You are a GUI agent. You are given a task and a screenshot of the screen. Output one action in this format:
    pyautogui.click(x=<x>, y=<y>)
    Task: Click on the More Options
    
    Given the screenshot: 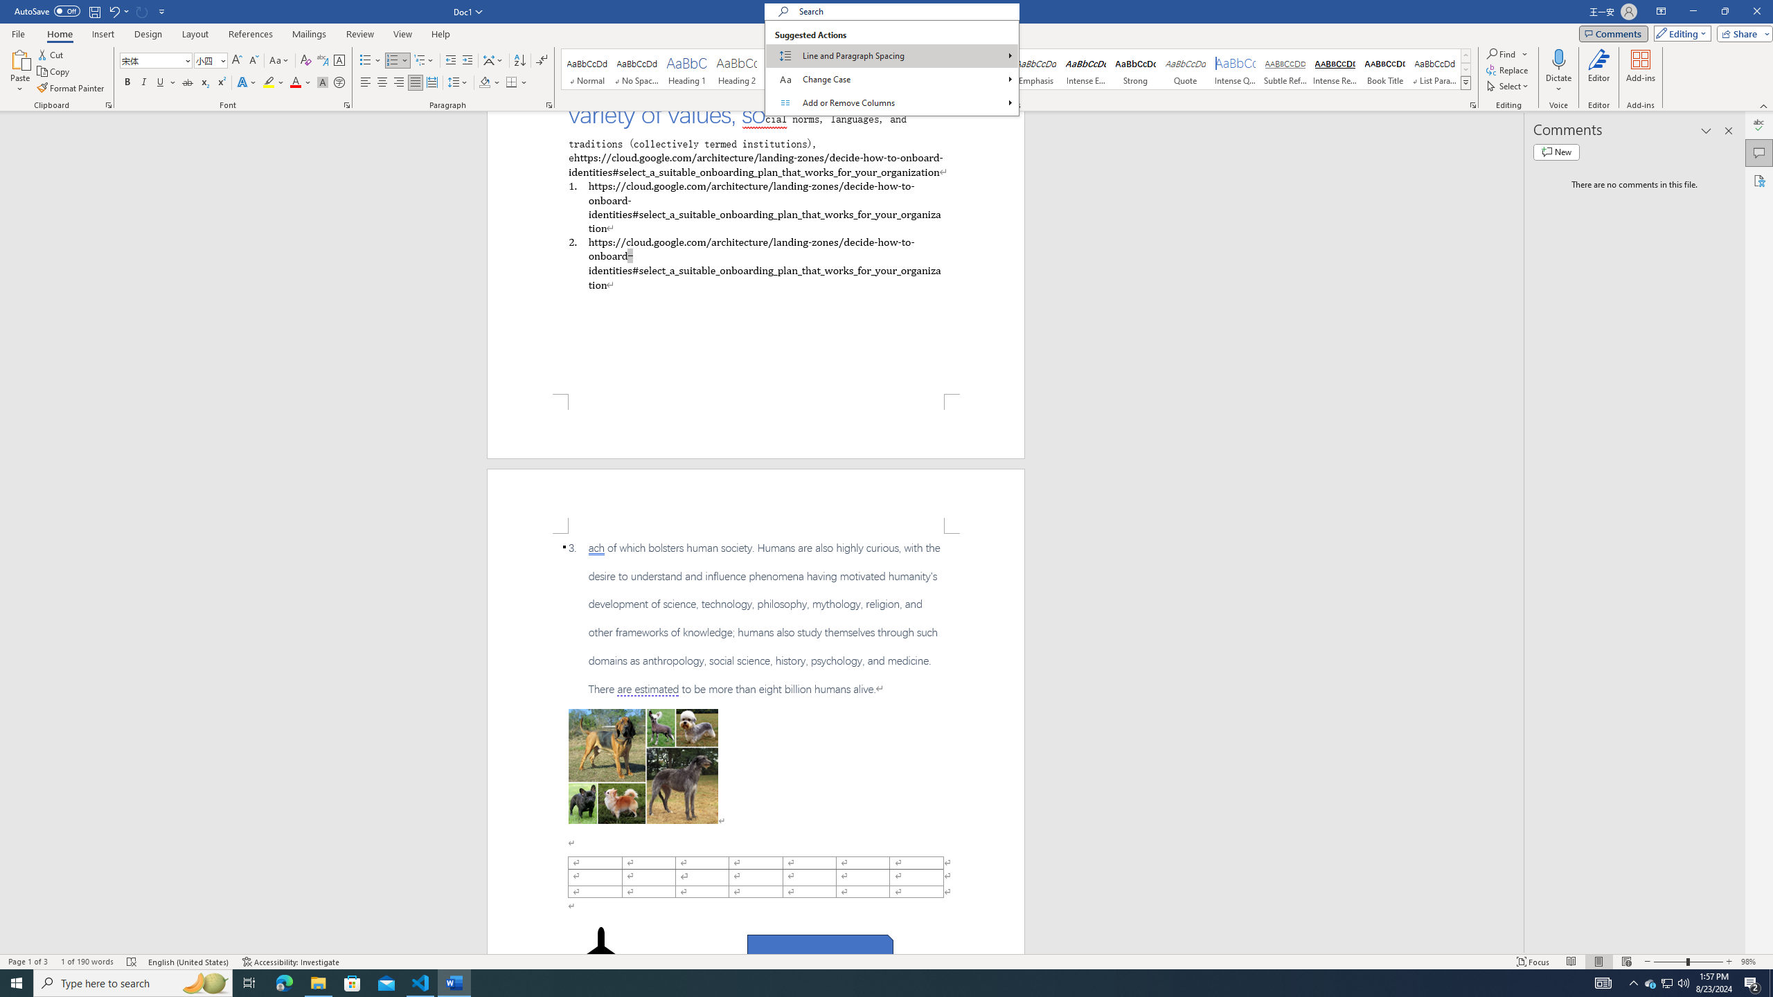 What is the action you would take?
    pyautogui.click(x=1559, y=84)
    